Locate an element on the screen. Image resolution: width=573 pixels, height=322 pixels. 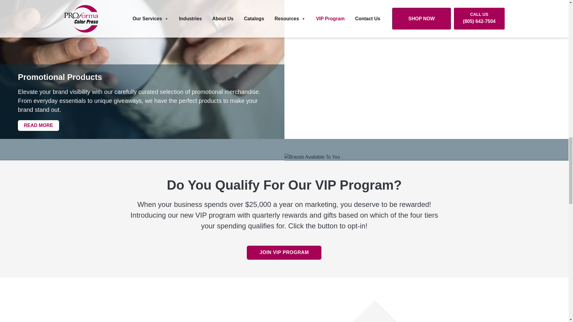
Promotional Products is located at coordinates (142, 78).